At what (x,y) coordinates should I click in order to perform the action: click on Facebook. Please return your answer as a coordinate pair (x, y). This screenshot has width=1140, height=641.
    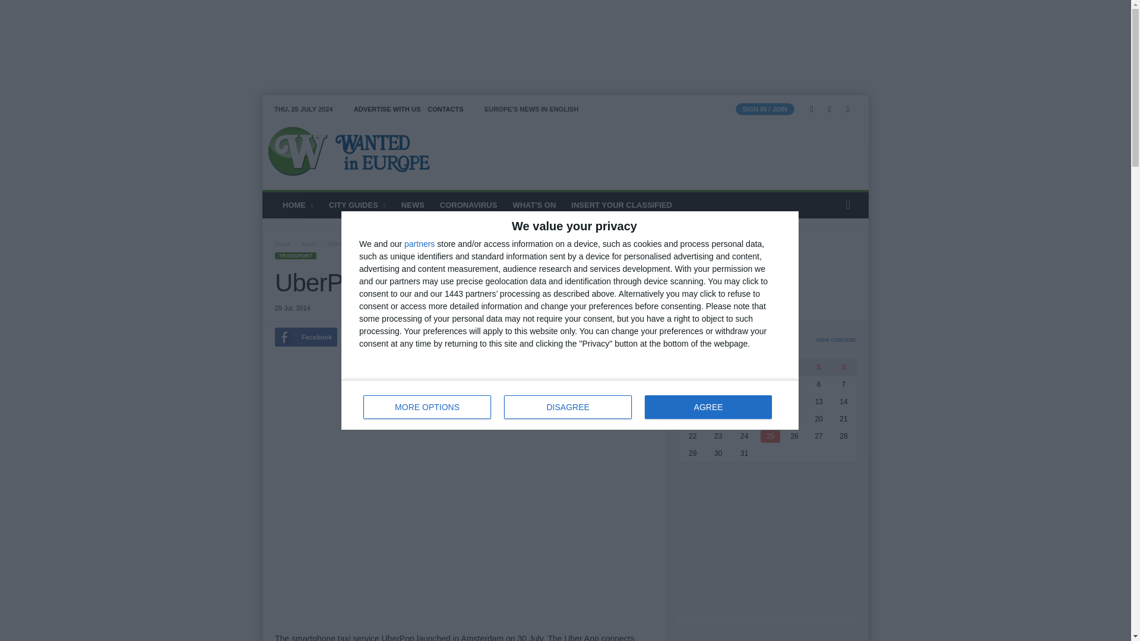
    Looking at the image, I should click on (811, 109).